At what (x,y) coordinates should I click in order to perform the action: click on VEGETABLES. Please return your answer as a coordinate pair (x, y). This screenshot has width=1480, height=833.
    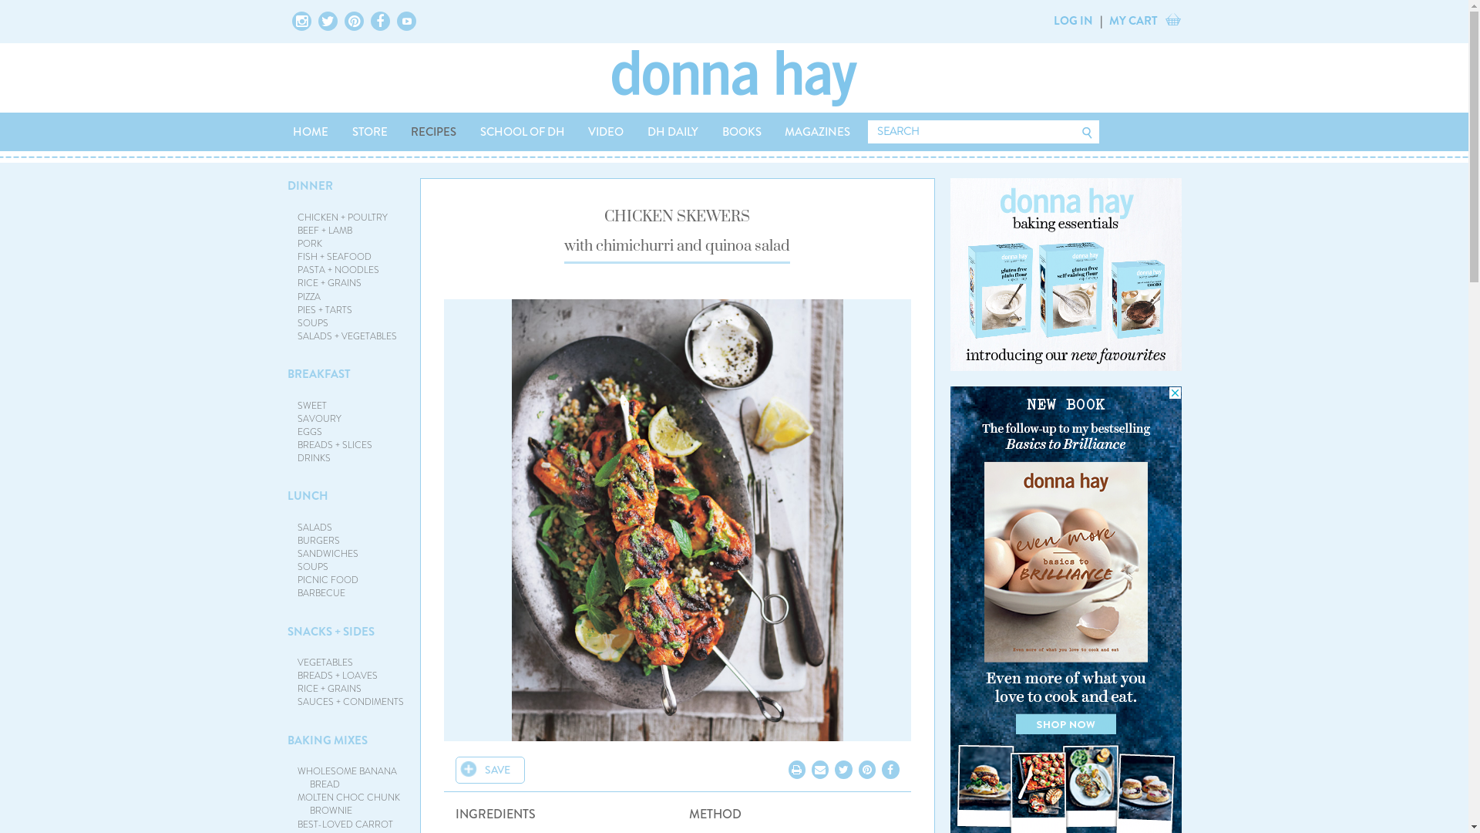
    Looking at the image, I should click on (325, 663).